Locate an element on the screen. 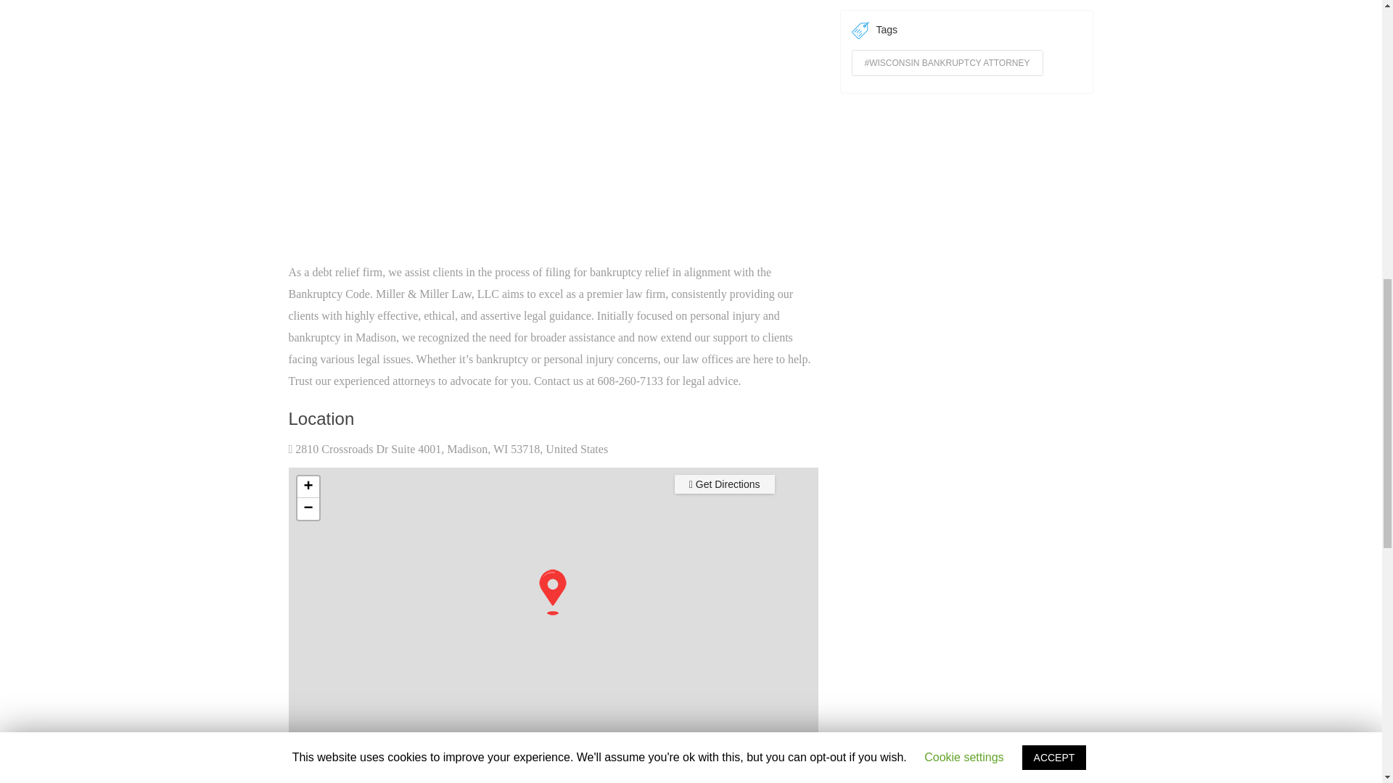  wisconsin bankruptcy attorney is located at coordinates (948, 62).